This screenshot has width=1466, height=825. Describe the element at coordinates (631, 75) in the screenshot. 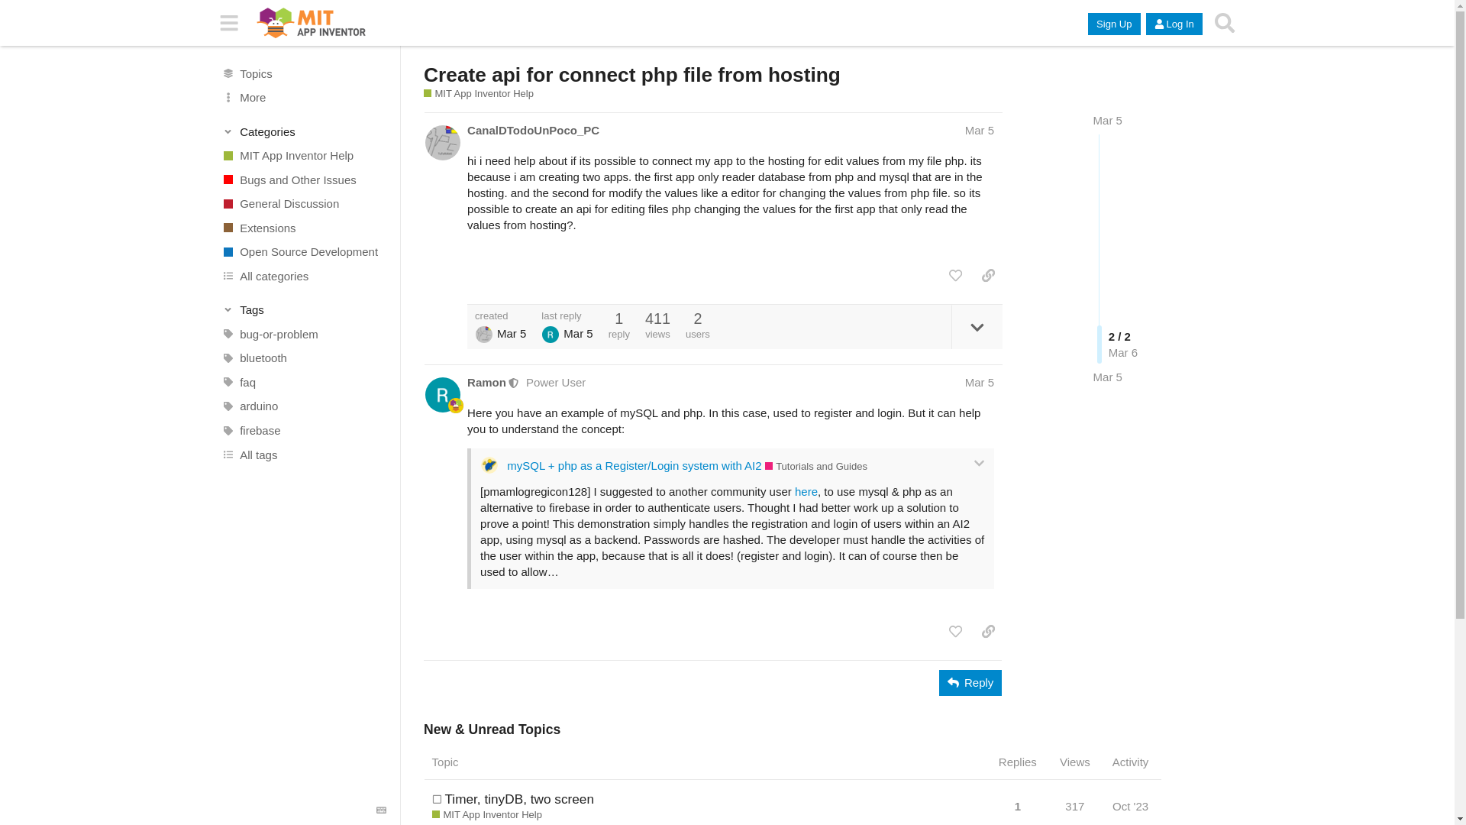

I see `Create api for connect php file from hosting` at that location.